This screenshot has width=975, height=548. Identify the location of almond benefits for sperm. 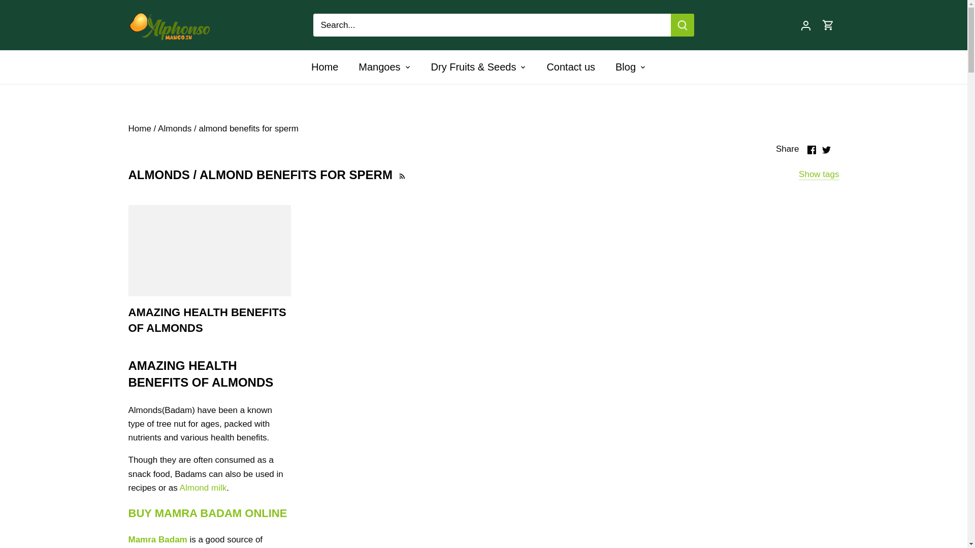
(248, 129).